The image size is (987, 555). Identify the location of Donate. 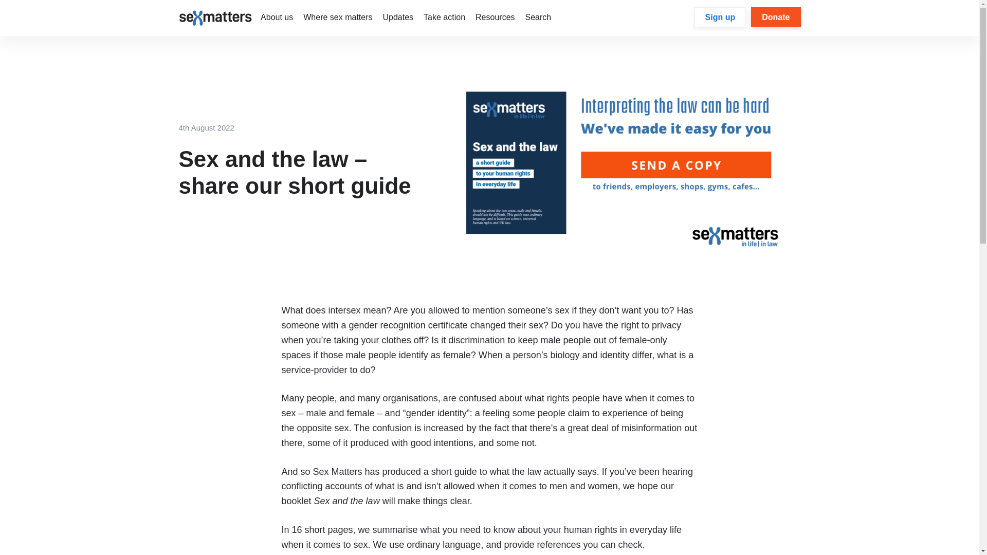
(776, 17).